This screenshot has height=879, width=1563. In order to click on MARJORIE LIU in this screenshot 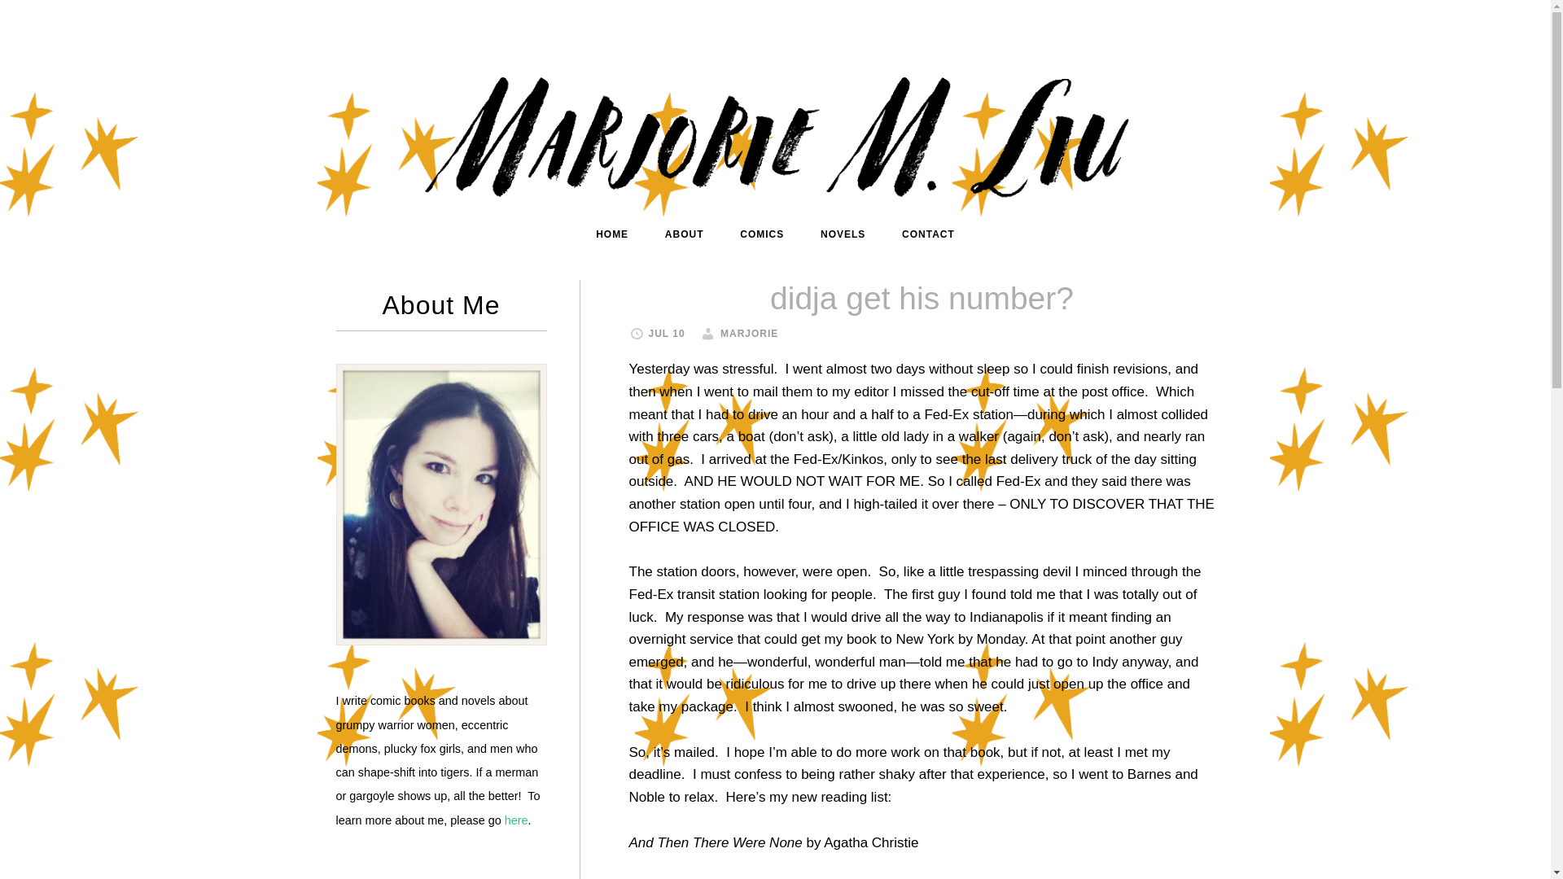, I will do `click(774, 132)`.